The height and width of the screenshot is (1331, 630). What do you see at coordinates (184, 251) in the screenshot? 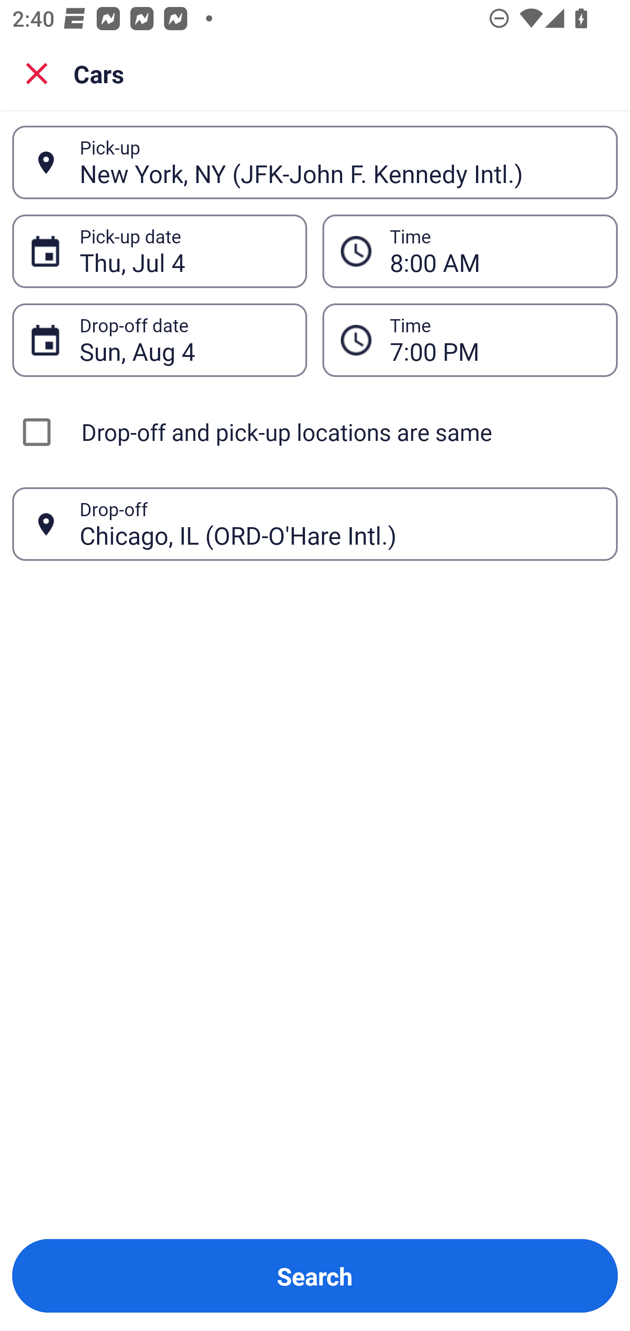
I see `Thu, Jul 4` at bounding box center [184, 251].